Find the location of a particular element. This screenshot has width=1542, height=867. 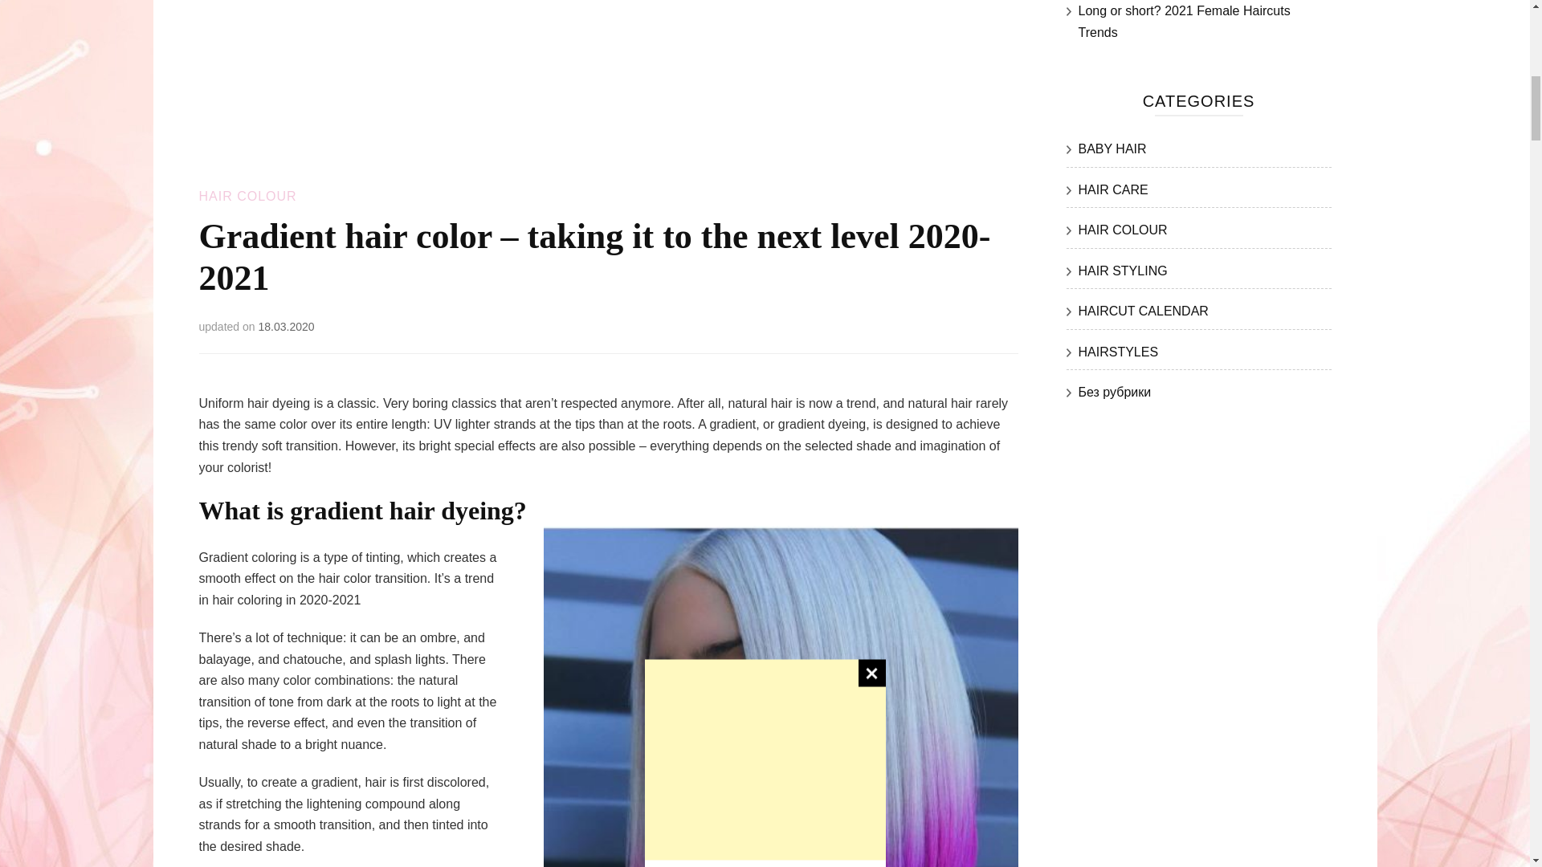

HAIR CARE is located at coordinates (1112, 189).